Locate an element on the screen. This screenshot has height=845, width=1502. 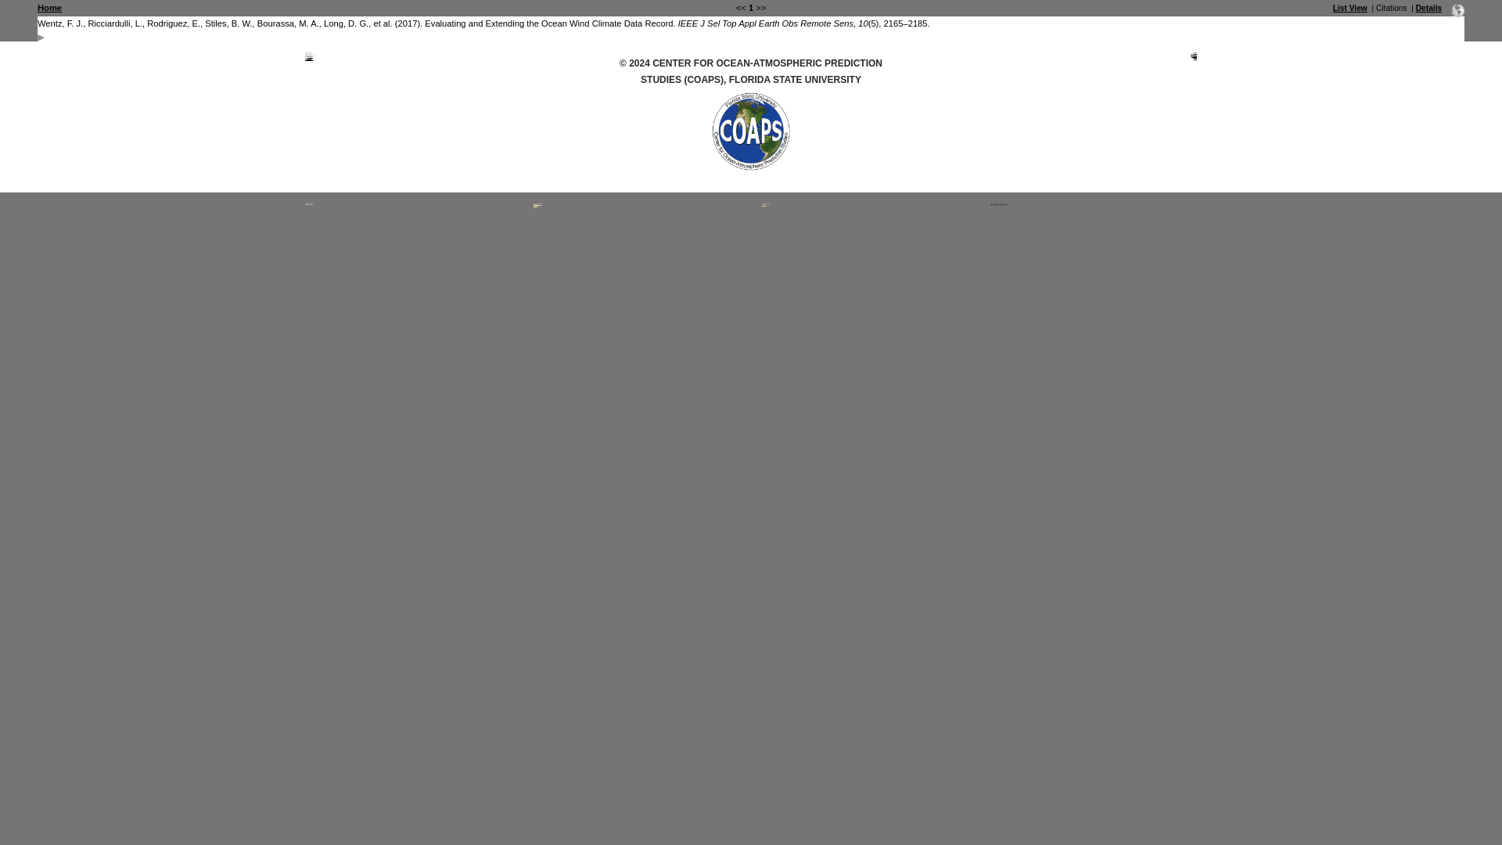
List View is located at coordinates (1350, 8).